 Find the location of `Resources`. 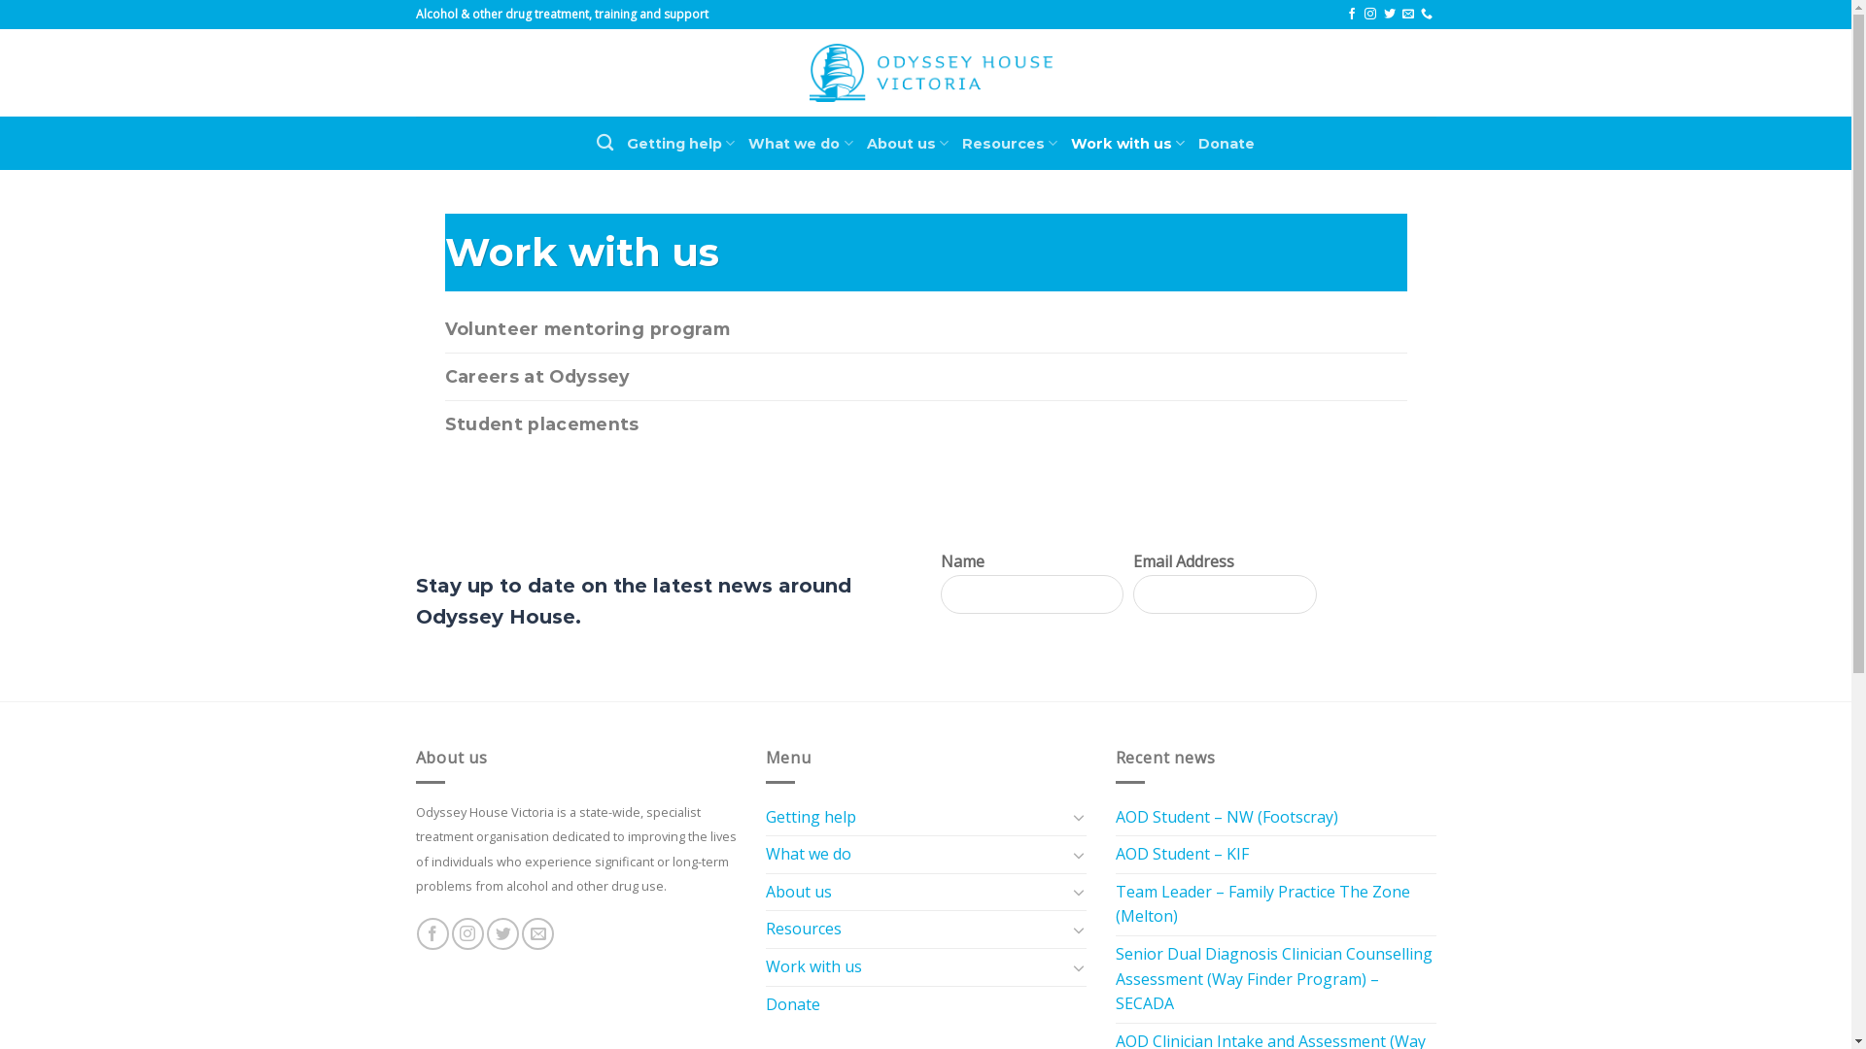

Resources is located at coordinates (916, 930).